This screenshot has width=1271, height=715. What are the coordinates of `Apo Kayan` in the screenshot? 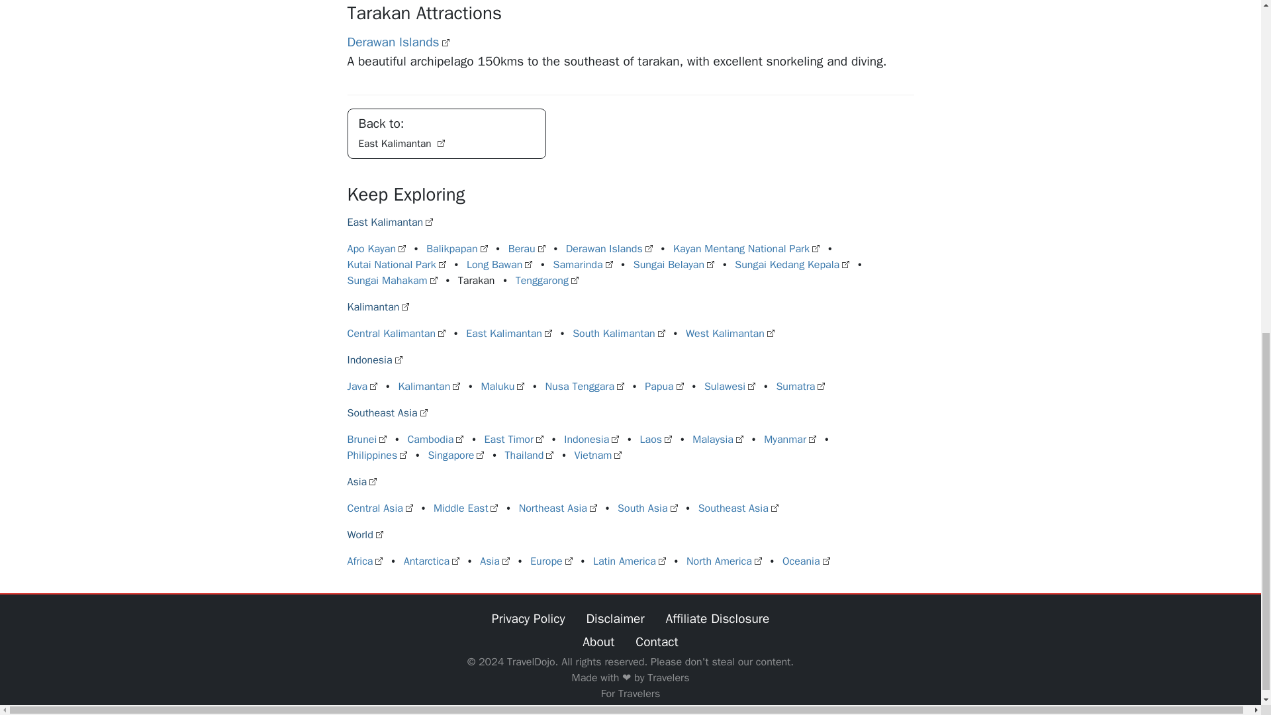 It's located at (376, 249).